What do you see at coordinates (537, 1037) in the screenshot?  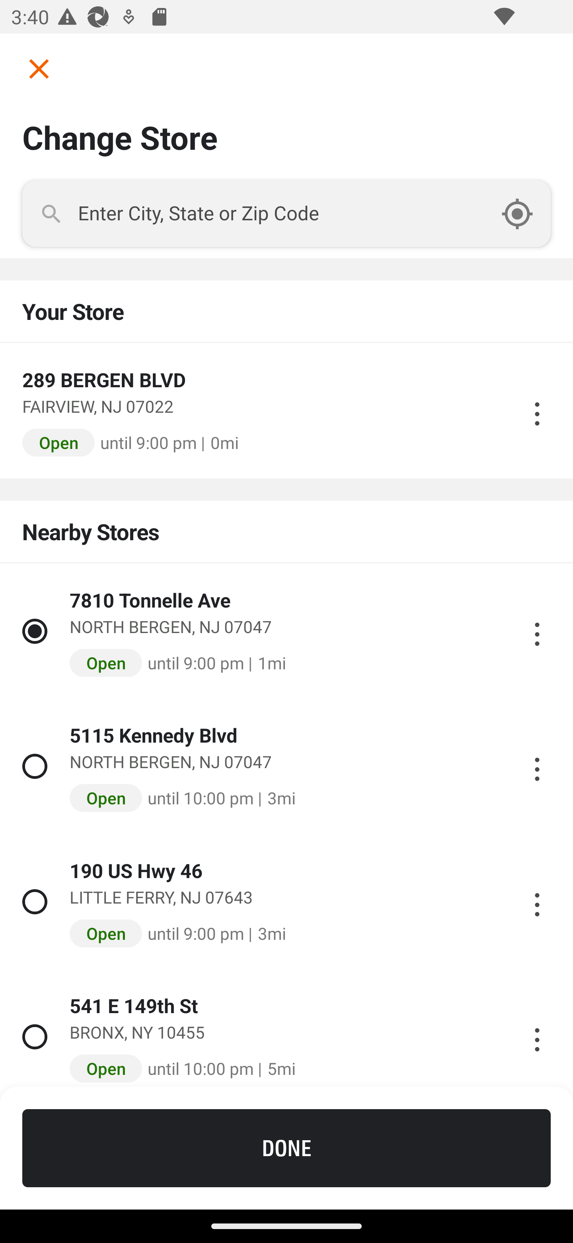 I see `more-actions-for-541 E 149th St ︙` at bounding box center [537, 1037].